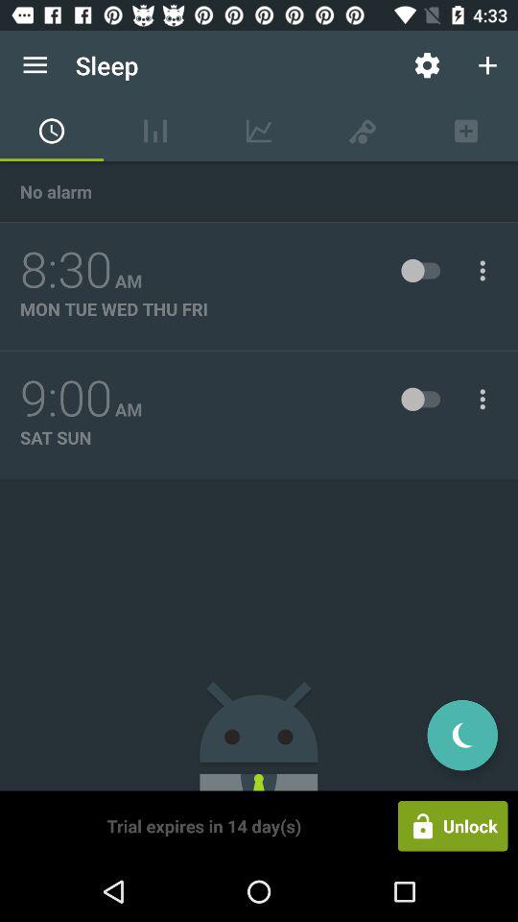 Image resolution: width=518 pixels, height=922 pixels. I want to click on click app to the right of the sleep item, so click(426, 65).